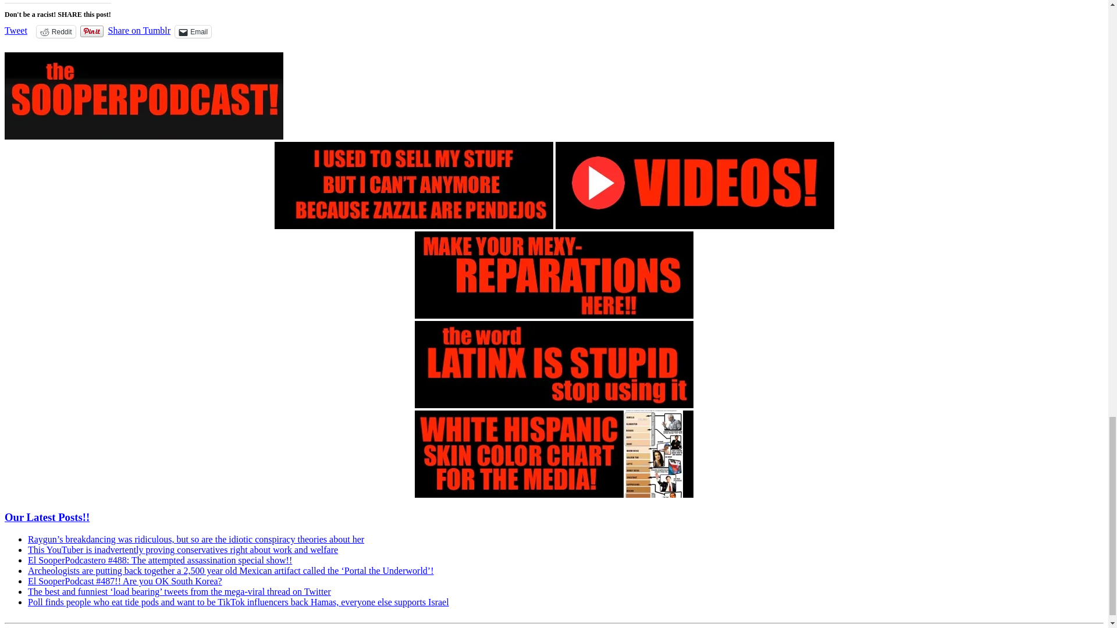 This screenshot has width=1117, height=628. What do you see at coordinates (15, 30) in the screenshot?
I see `Tweet` at bounding box center [15, 30].